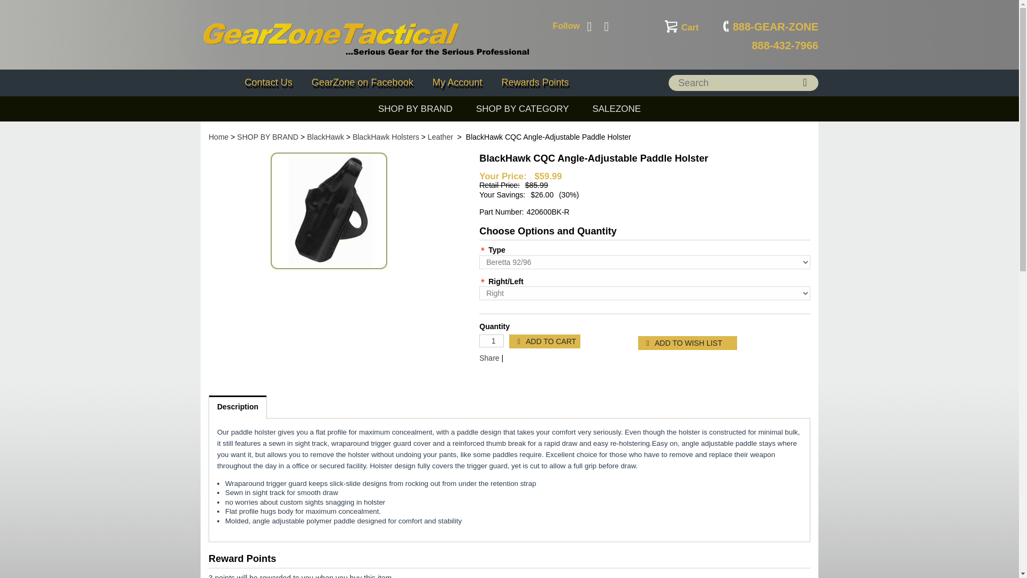 This screenshot has height=578, width=1027. What do you see at coordinates (269, 82) in the screenshot?
I see `Contact Us` at bounding box center [269, 82].